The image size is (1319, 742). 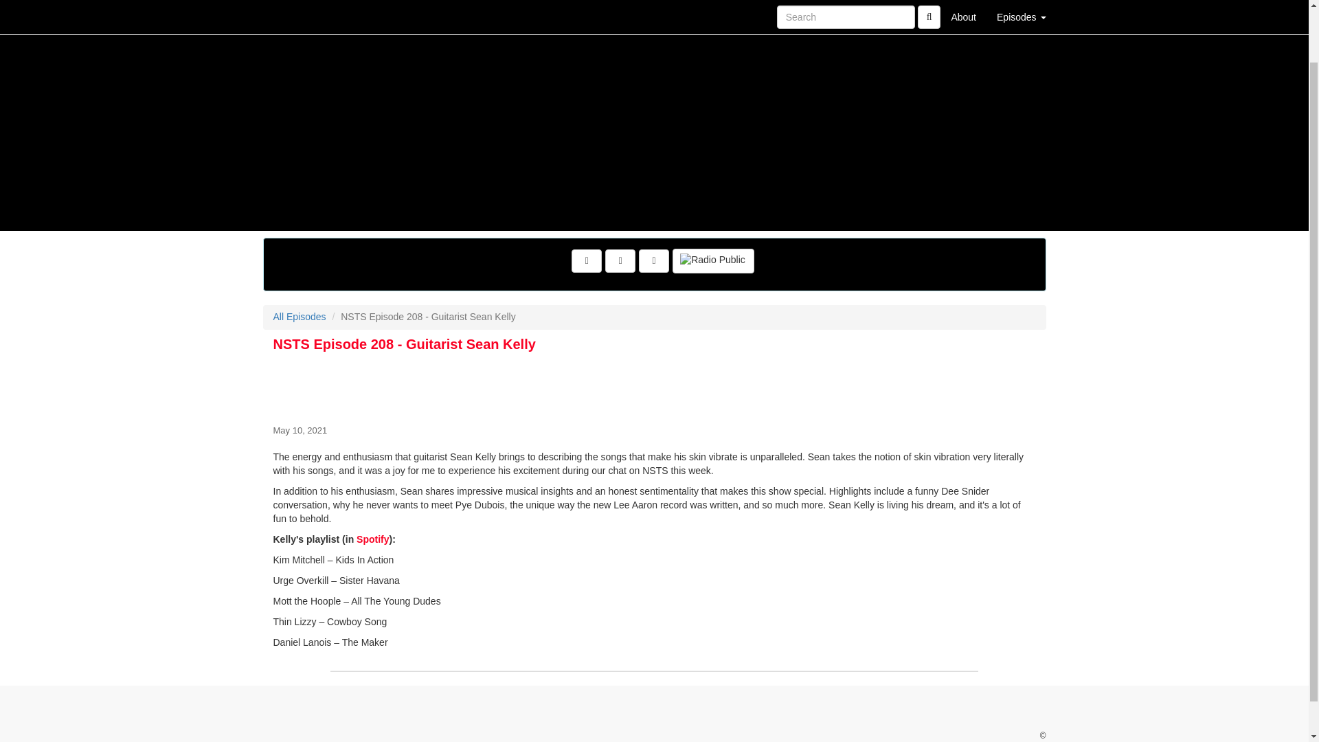 I want to click on Visit Us on Facebook, so click(x=586, y=261).